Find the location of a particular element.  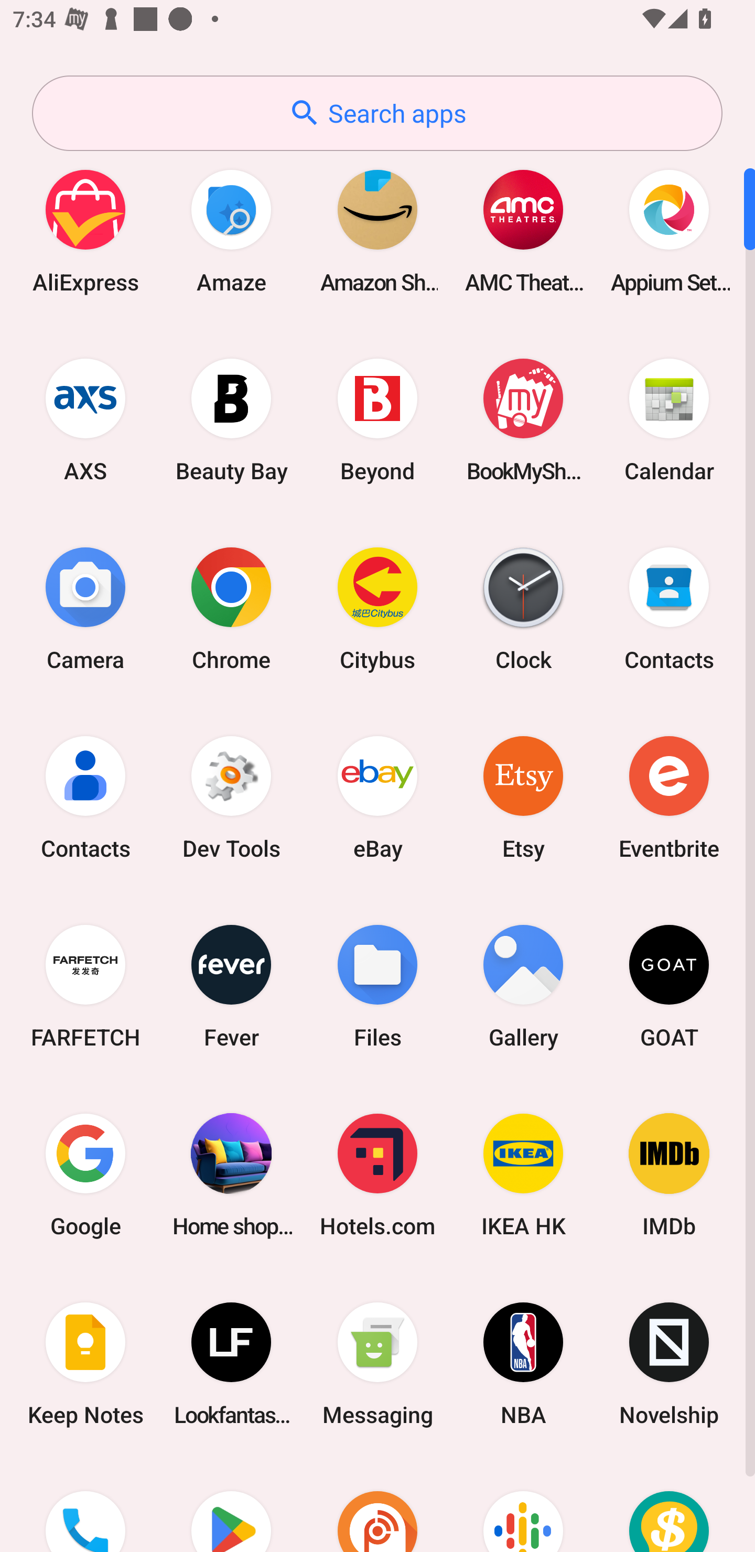

IKEA HK is located at coordinates (523, 1174).